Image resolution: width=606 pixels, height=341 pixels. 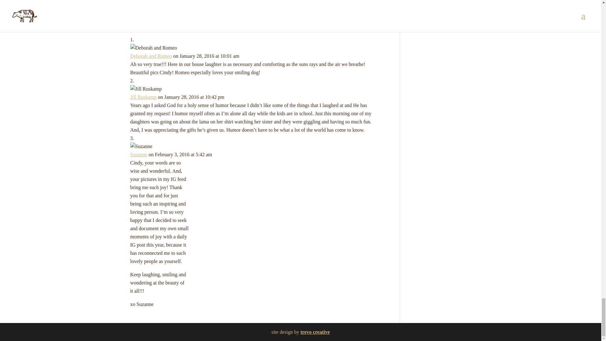 I want to click on Suzanne, so click(x=139, y=154).